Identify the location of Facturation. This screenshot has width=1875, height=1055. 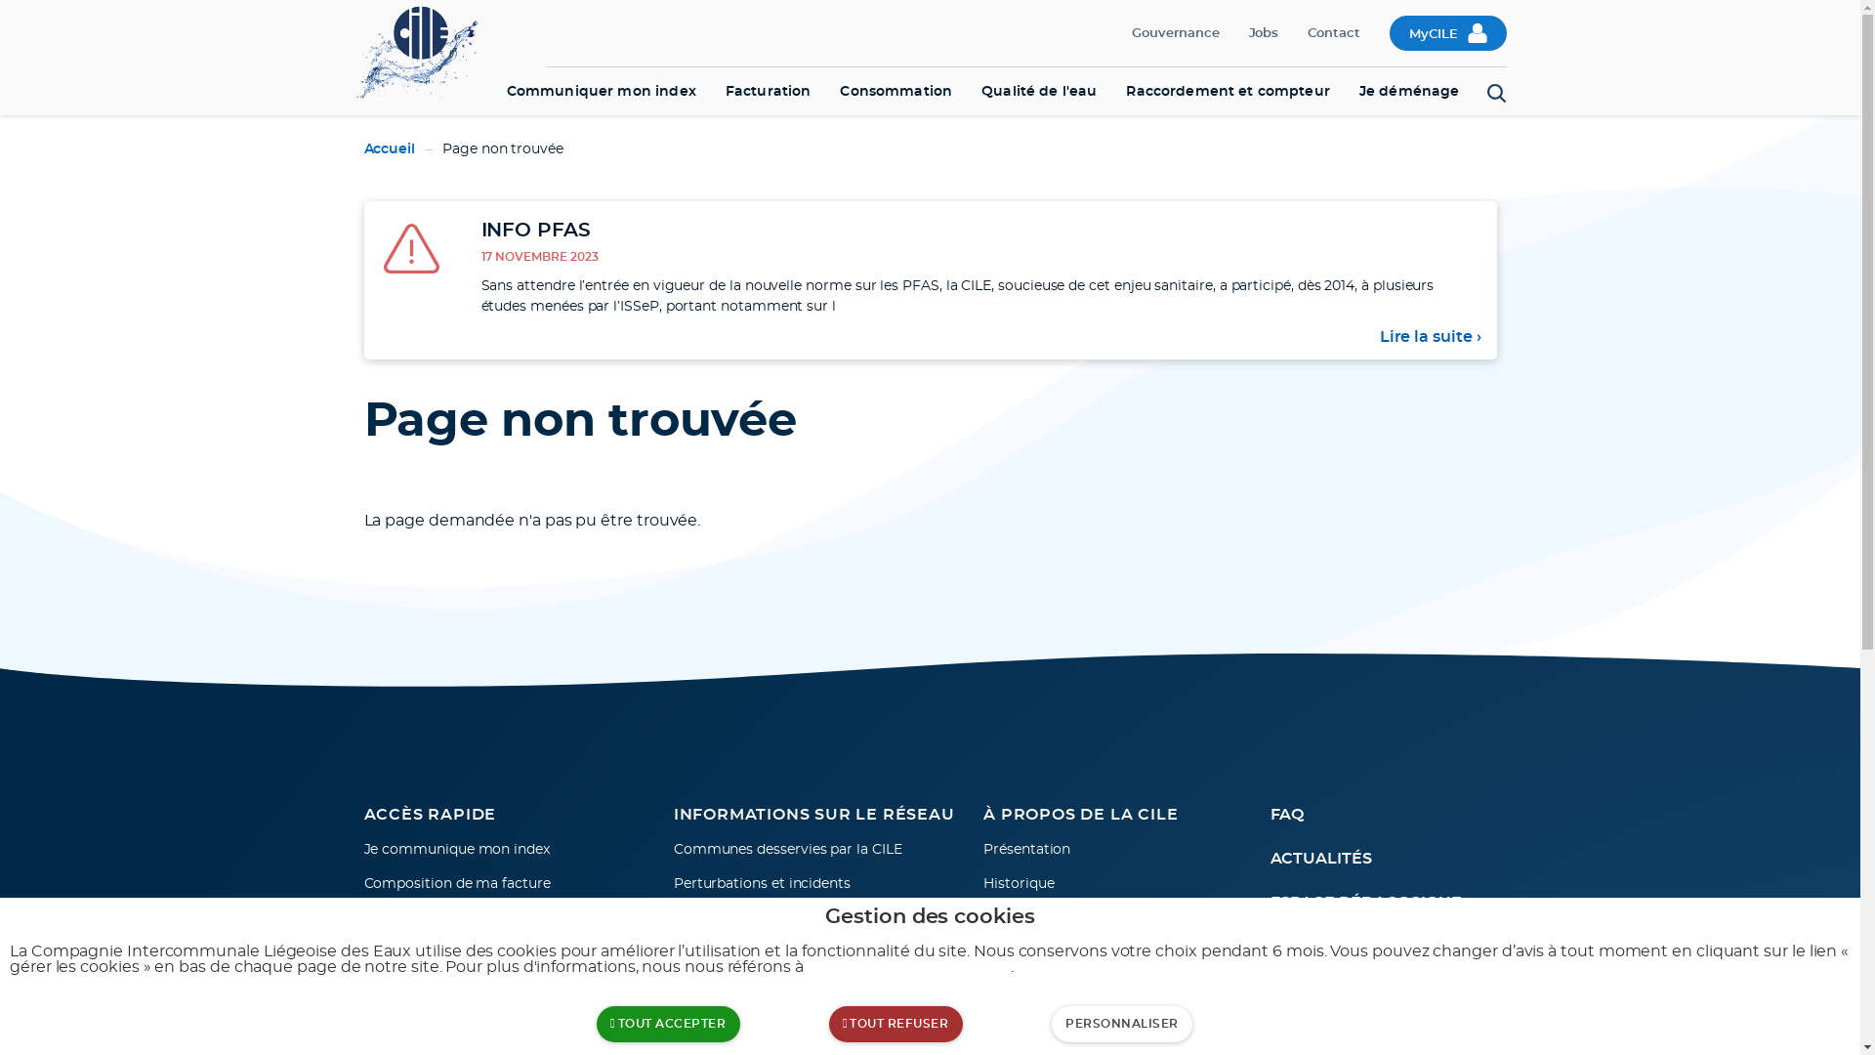
(769, 92).